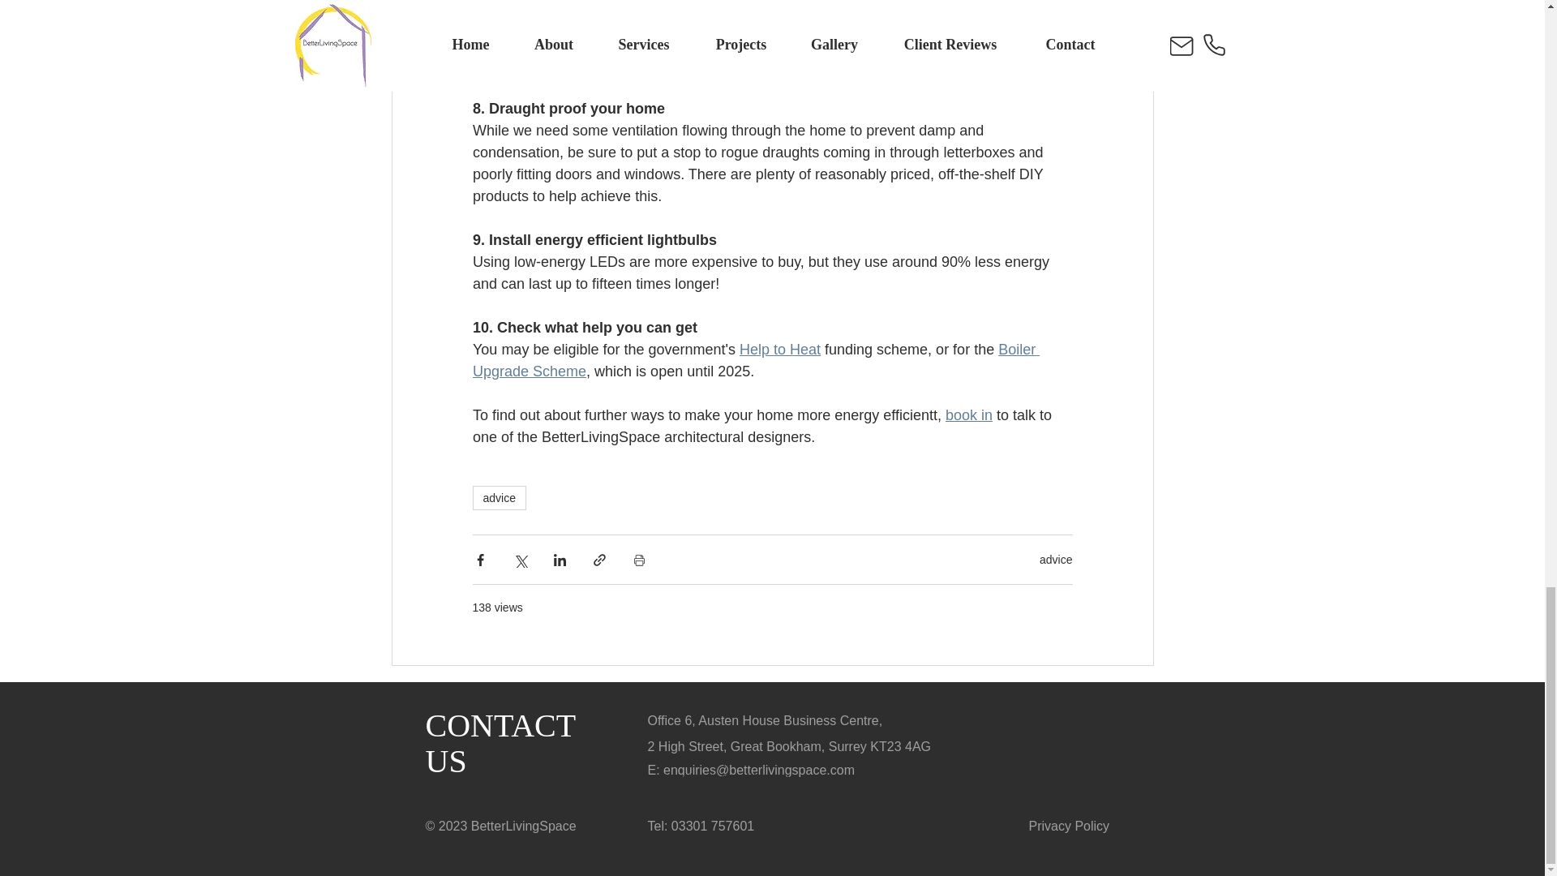 The width and height of the screenshot is (1557, 876). Describe the element at coordinates (778, 349) in the screenshot. I see `Help to Heat` at that location.